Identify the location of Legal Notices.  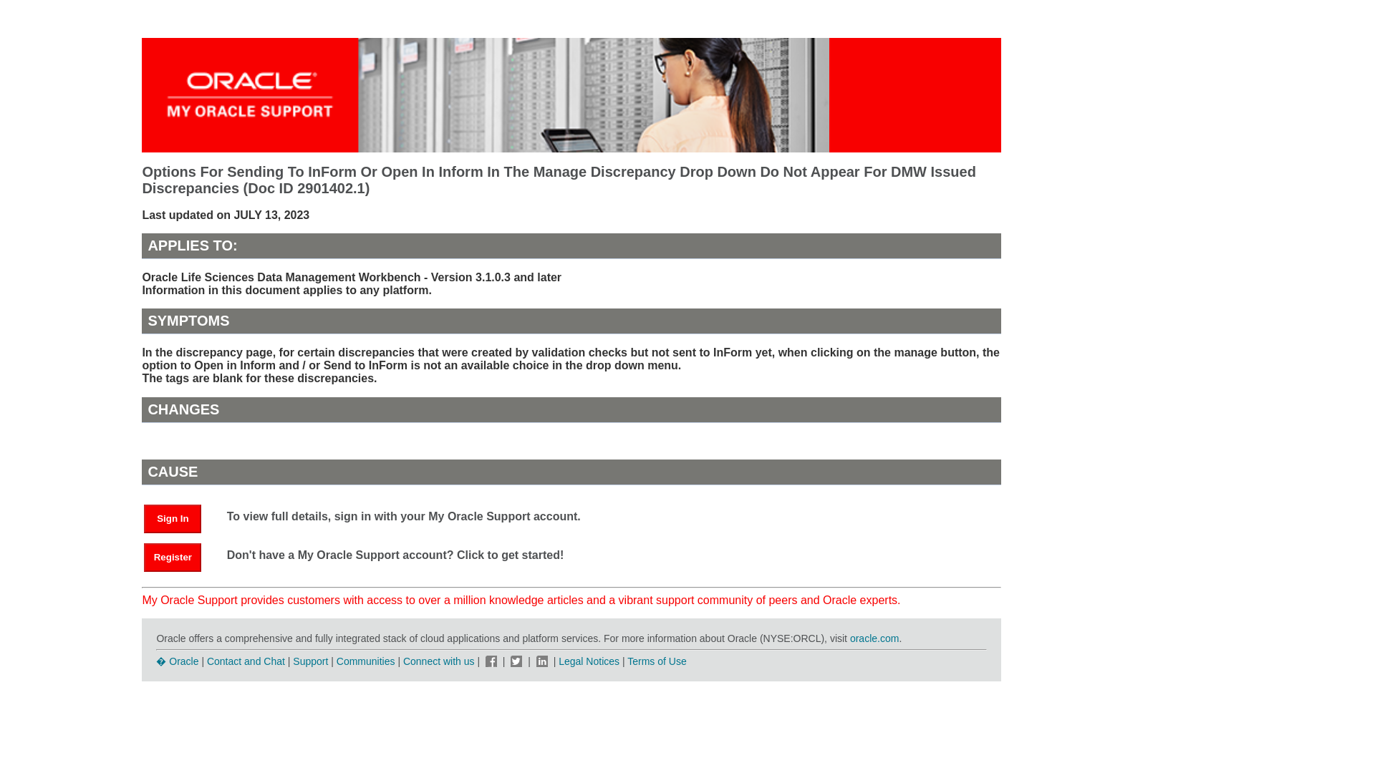
(589, 661).